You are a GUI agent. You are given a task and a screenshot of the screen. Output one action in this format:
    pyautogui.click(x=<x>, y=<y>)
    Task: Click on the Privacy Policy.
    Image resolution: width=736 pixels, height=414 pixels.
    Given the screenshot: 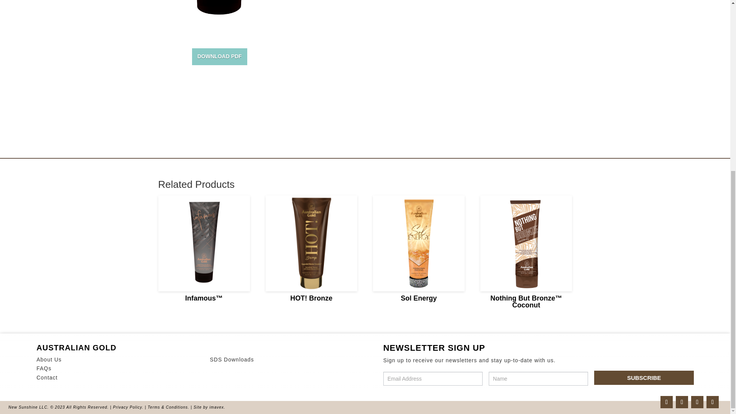 What is the action you would take?
    pyautogui.click(x=128, y=407)
    